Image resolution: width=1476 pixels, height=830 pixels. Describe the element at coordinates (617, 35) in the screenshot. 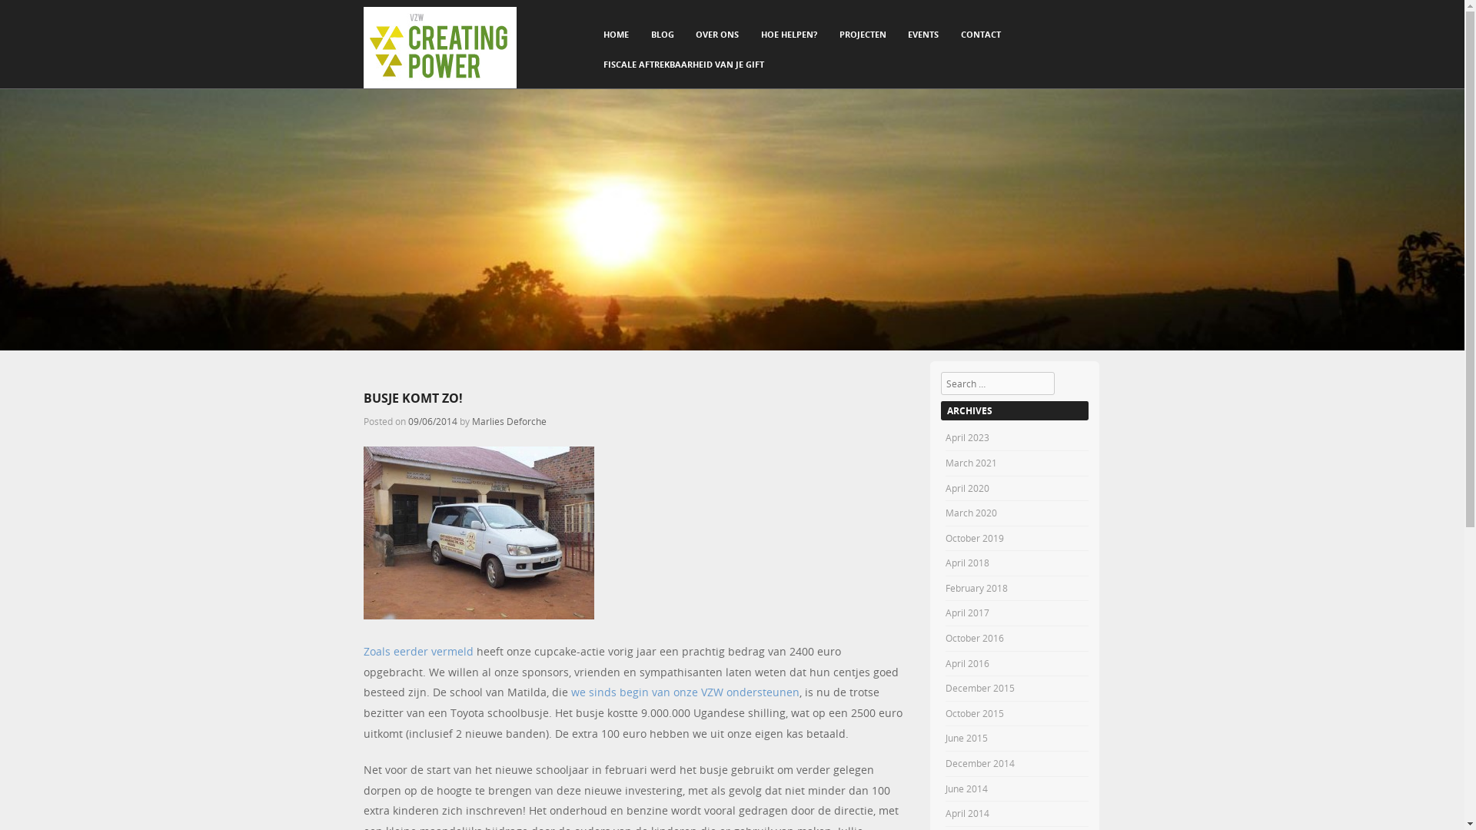

I see `HOME` at that location.